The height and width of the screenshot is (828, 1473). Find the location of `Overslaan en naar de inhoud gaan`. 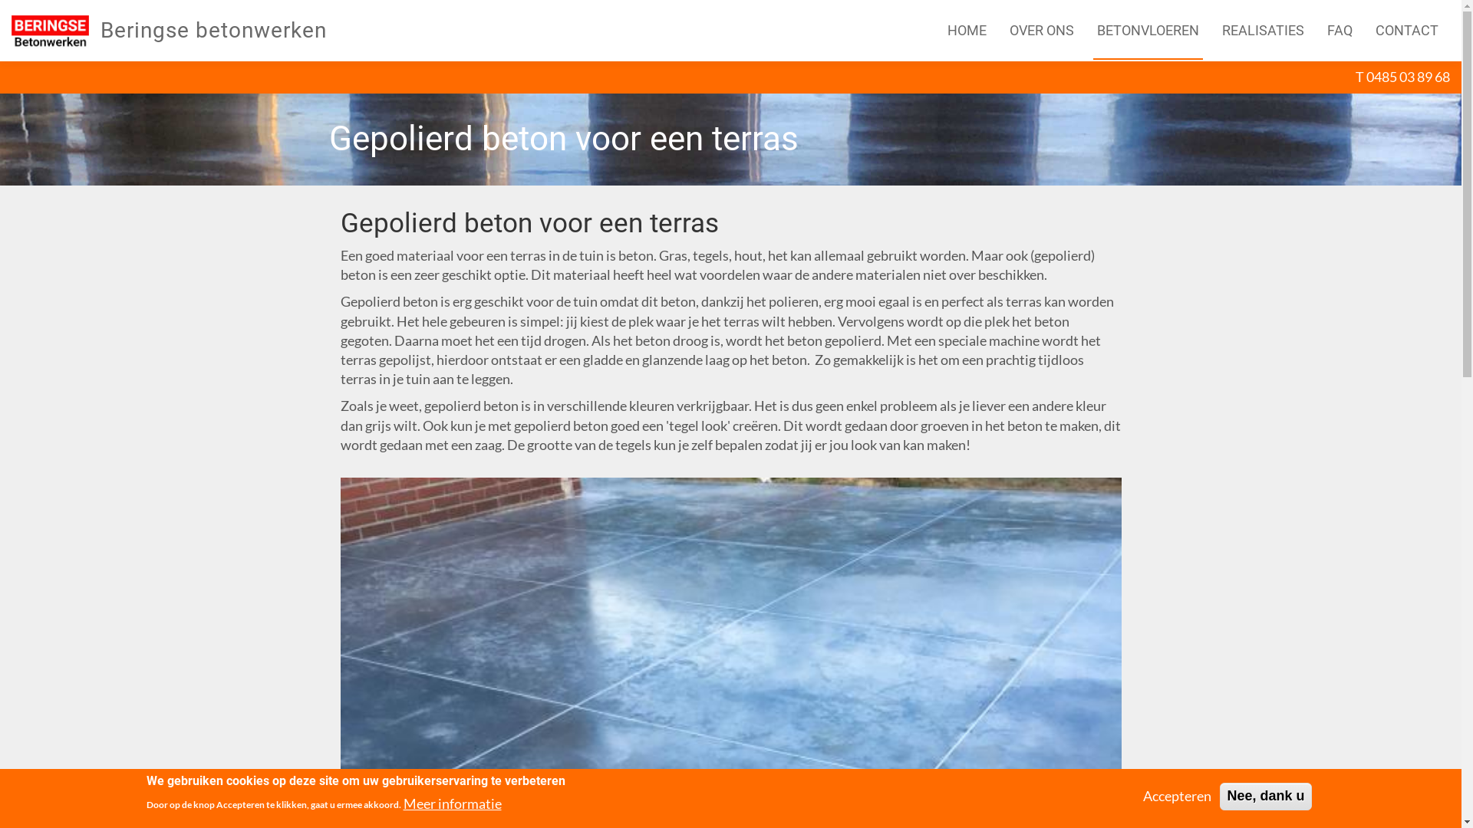

Overslaan en naar de inhoud gaan is located at coordinates (0, 61).